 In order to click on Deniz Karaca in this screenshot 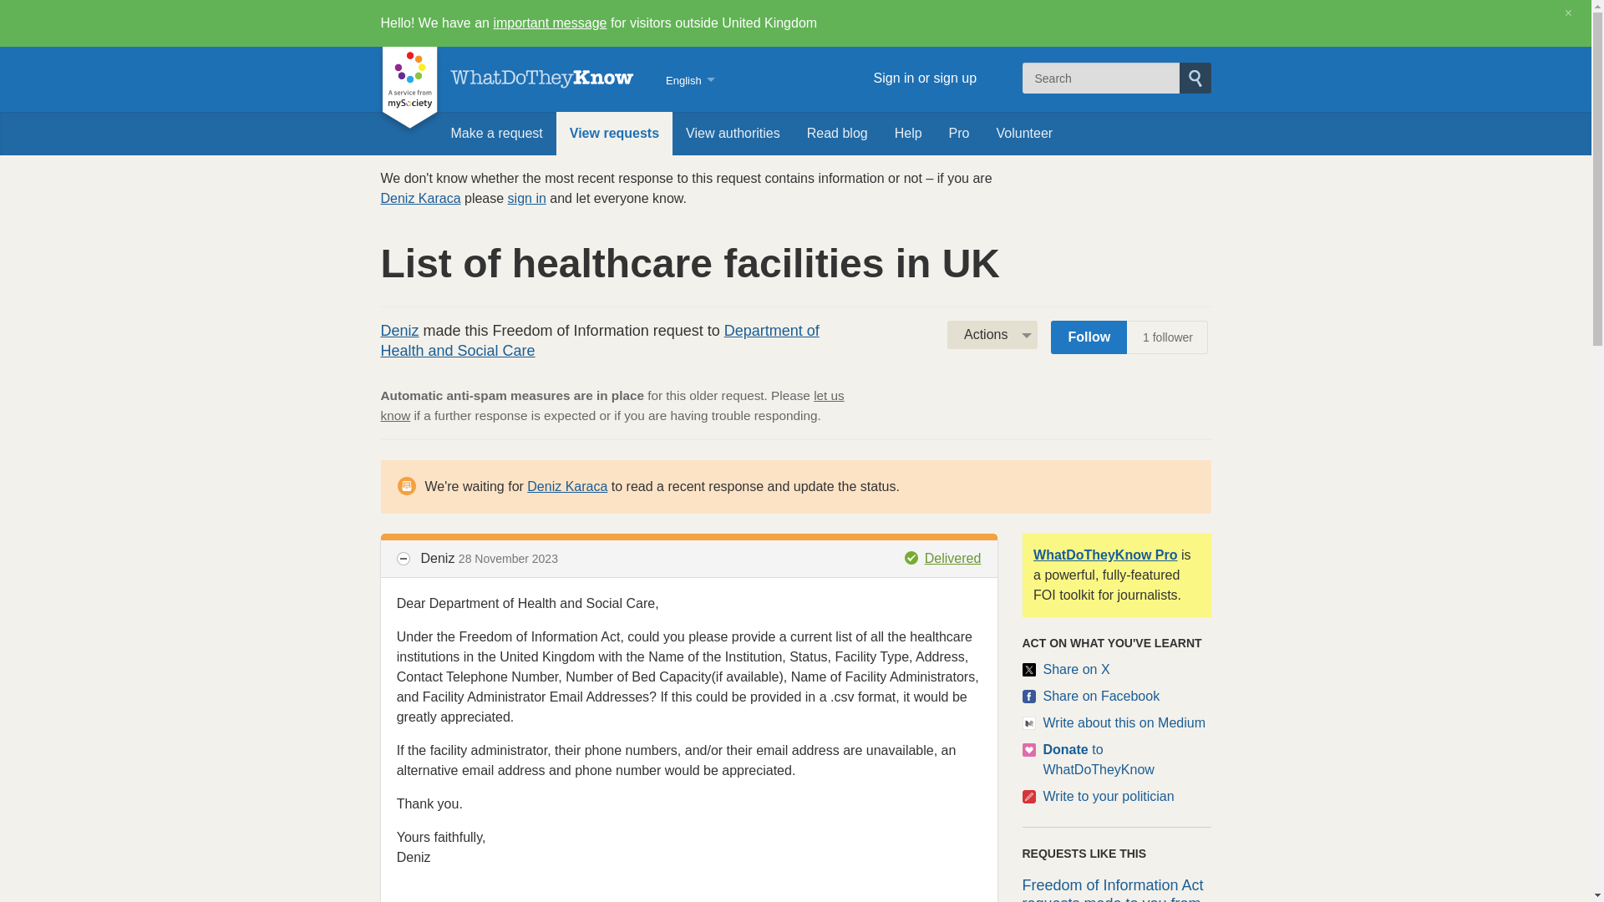, I will do `click(421, 198)`.